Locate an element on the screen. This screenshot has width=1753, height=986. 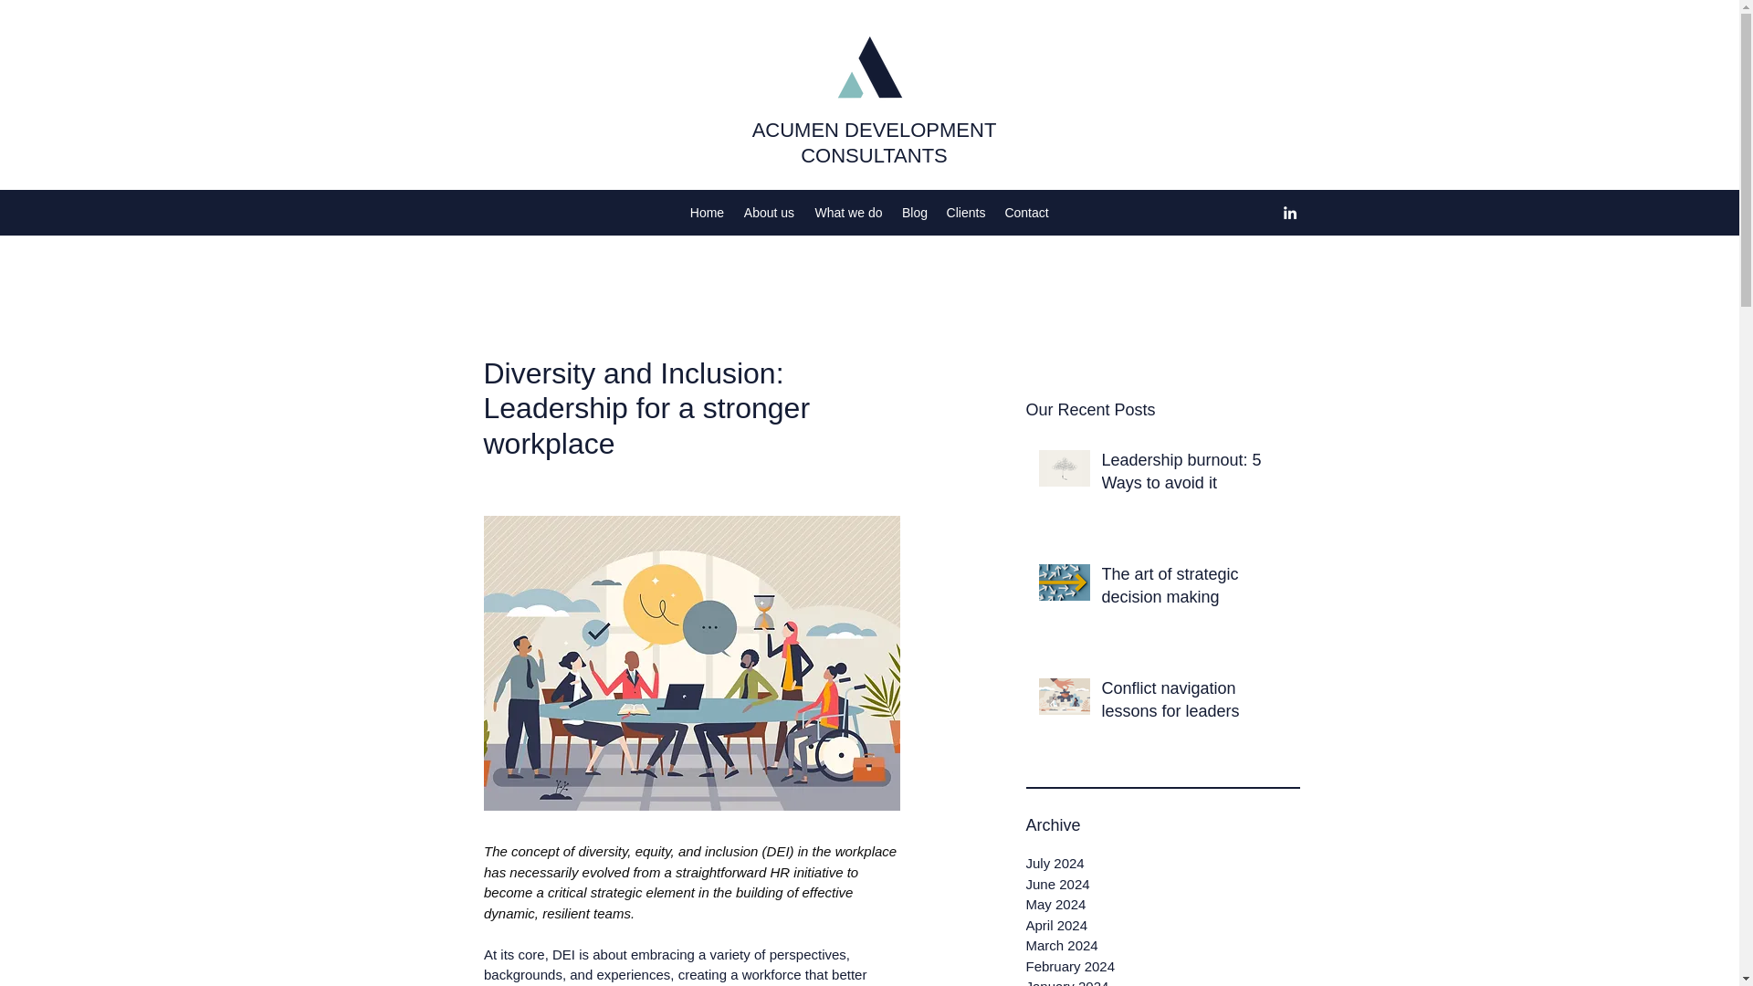
The art of strategic decision making is located at coordinates (1194, 590).